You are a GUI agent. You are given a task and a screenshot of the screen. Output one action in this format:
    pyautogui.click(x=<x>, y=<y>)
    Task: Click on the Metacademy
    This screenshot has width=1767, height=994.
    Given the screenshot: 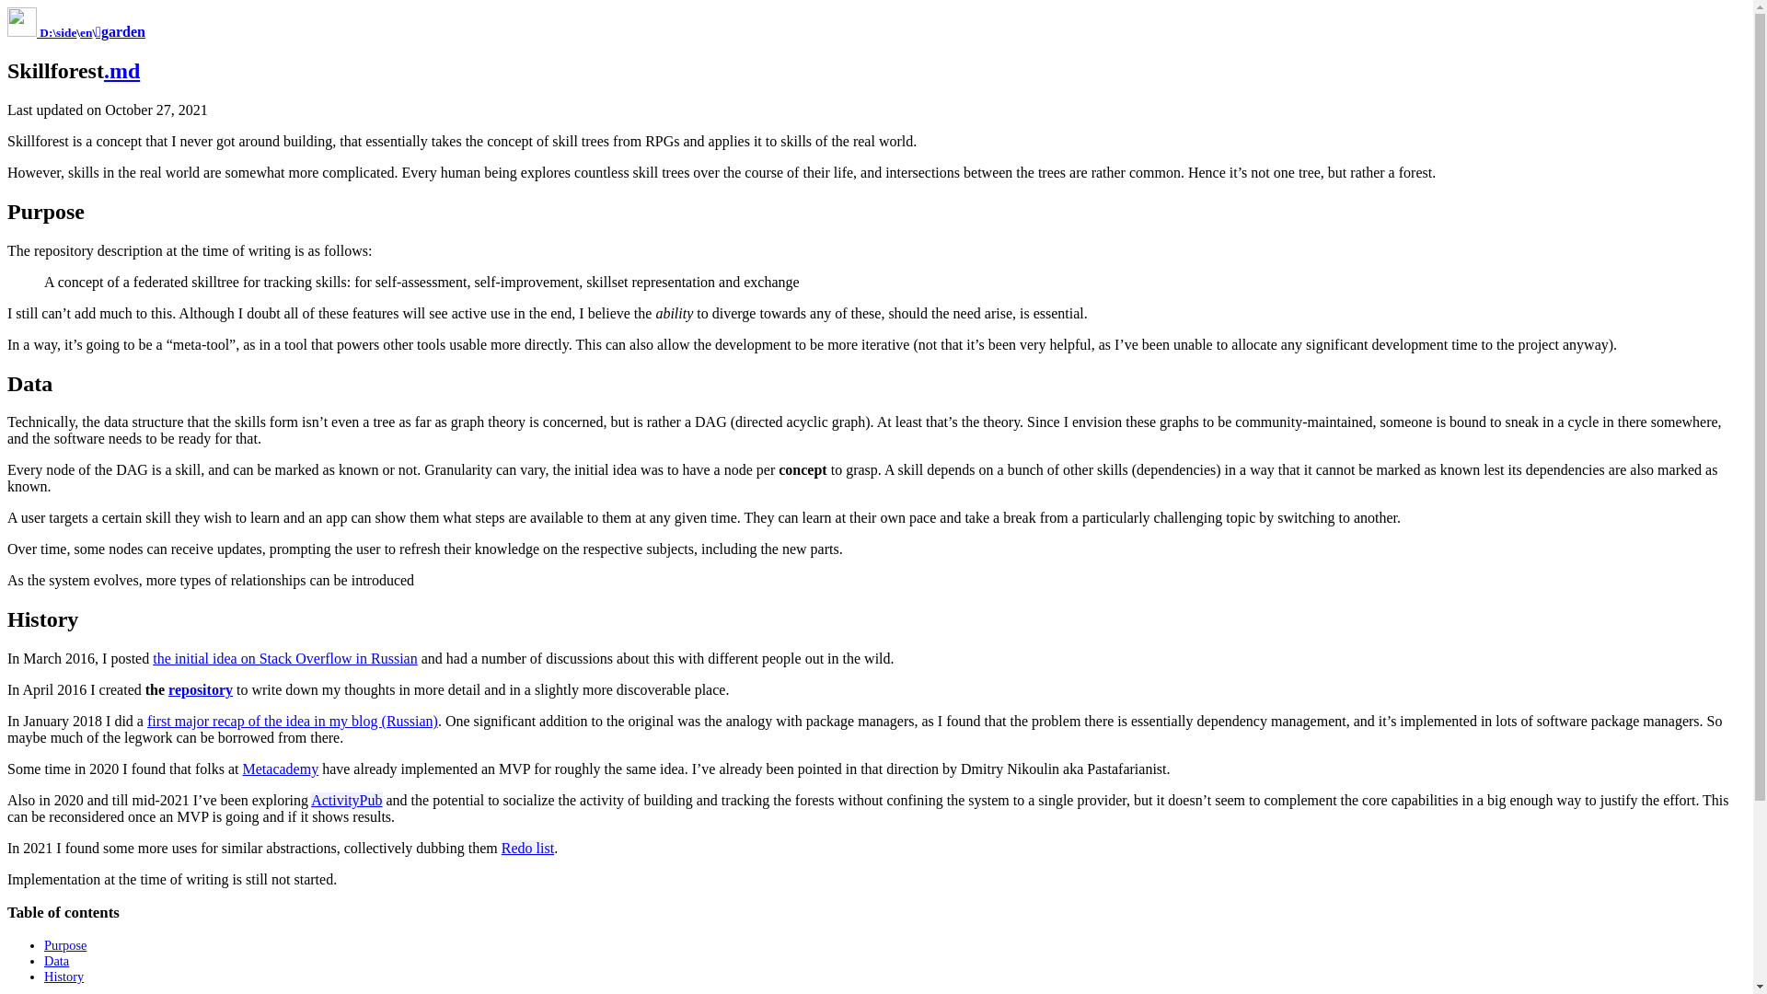 What is the action you would take?
    pyautogui.click(x=282, y=769)
    